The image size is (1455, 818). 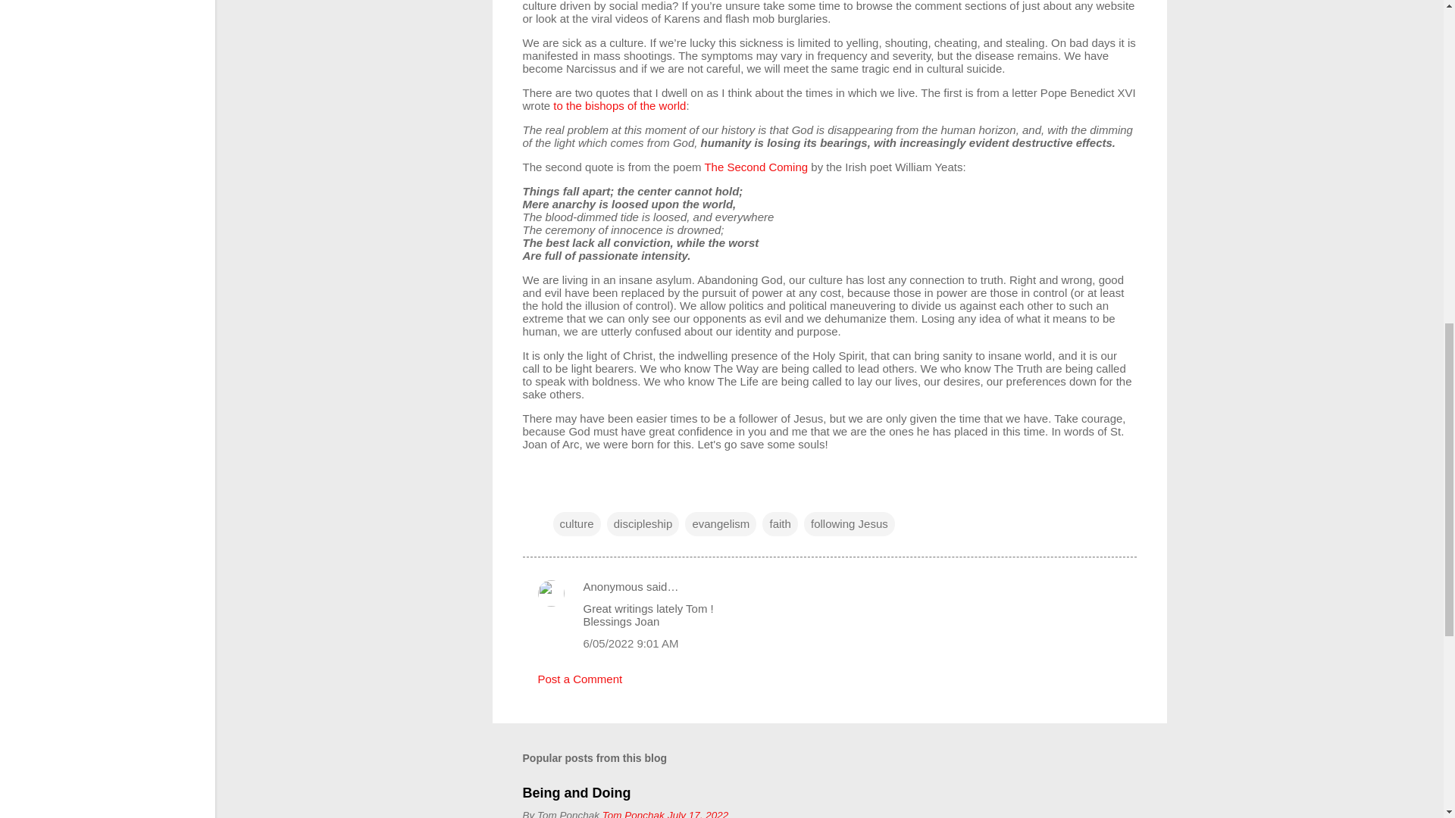 What do you see at coordinates (756, 167) in the screenshot?
I see `The Second Coming` at bounding box center [756, 167].